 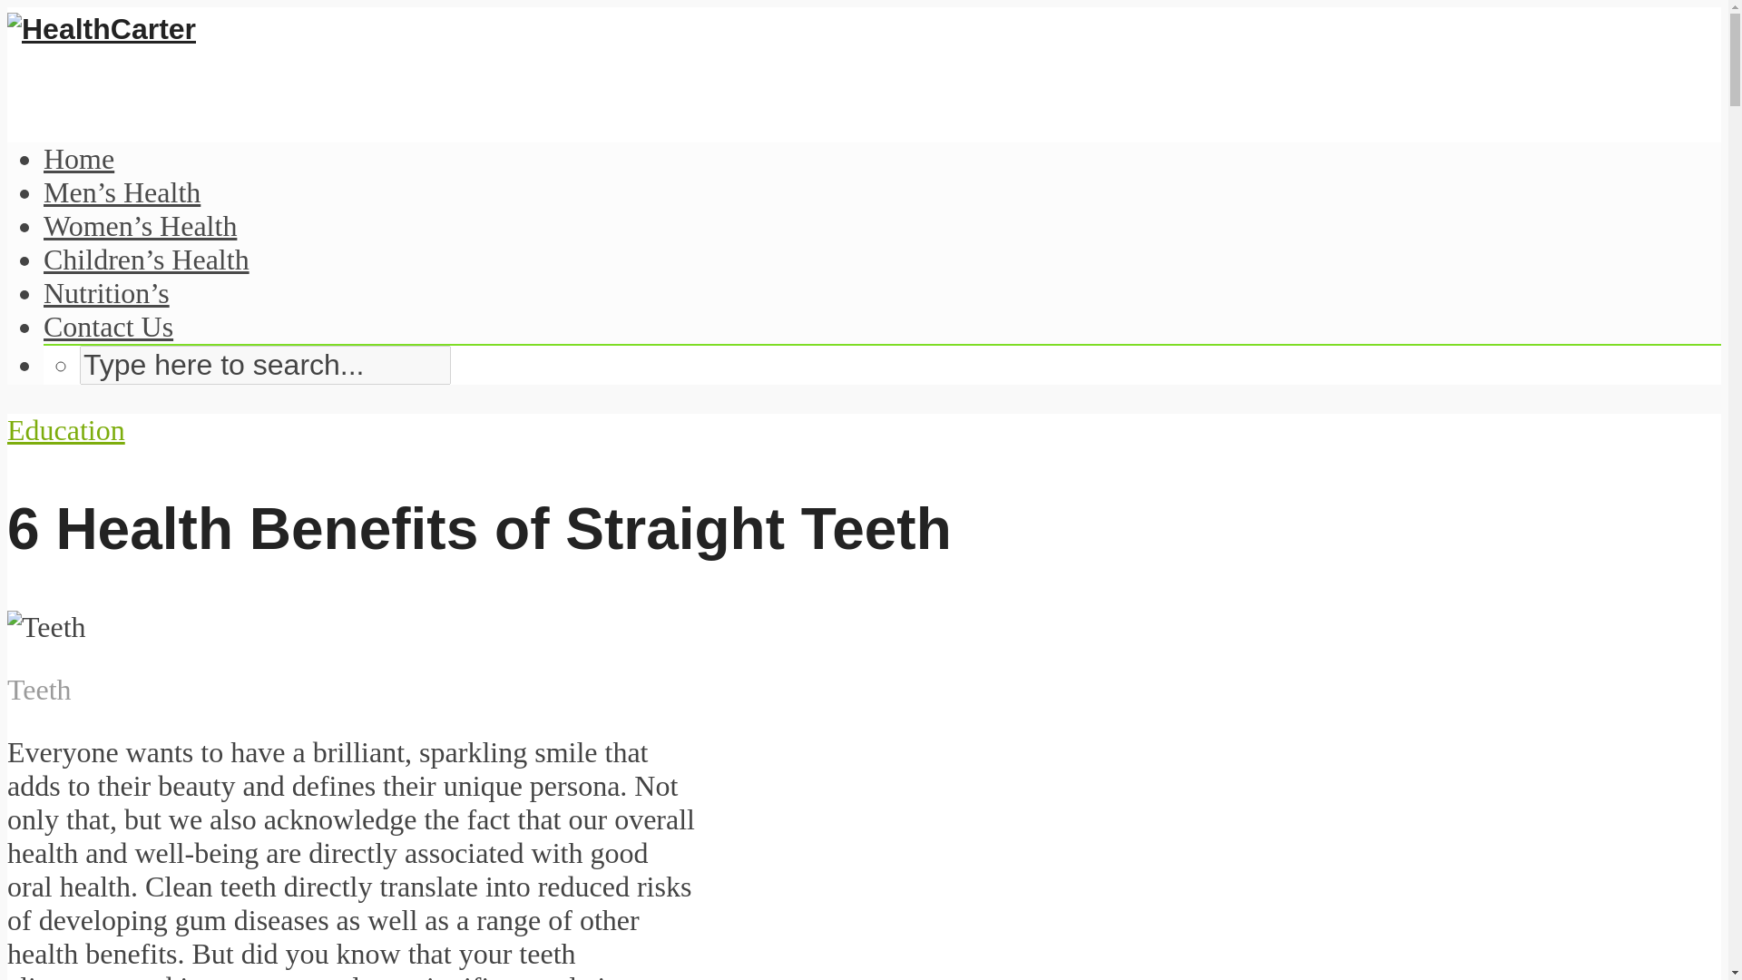 I want to click on Education, so click(x=65, y=430).